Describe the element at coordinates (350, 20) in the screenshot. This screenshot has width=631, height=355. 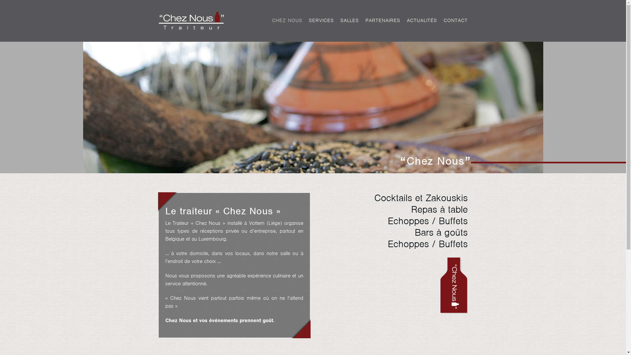
I see `SALLES` at that location.